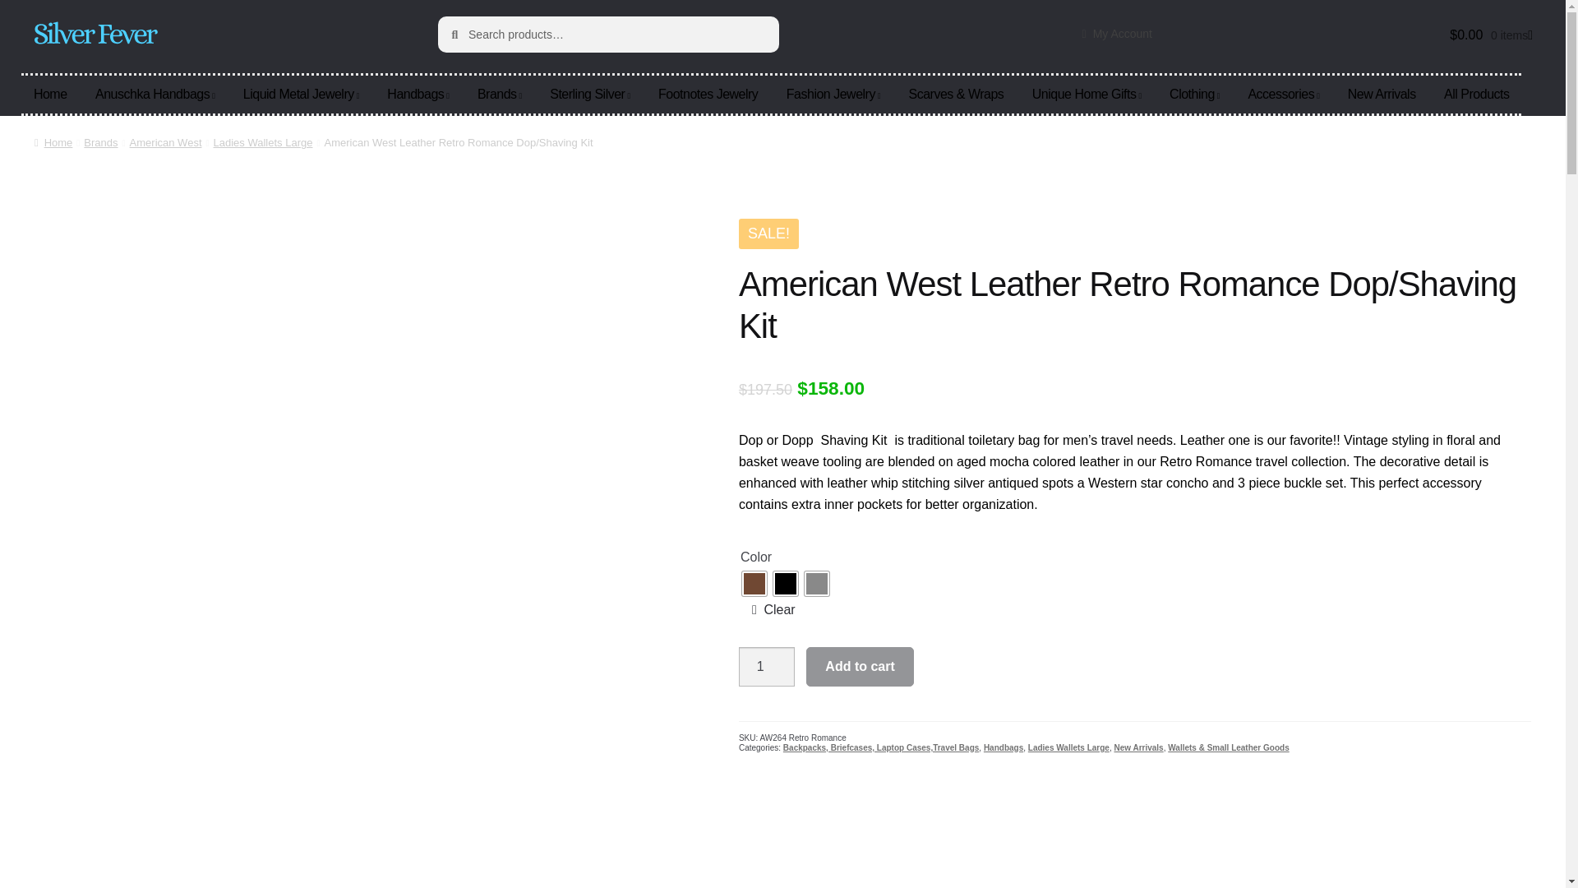 The height and width of the screenshot is (888, 1578). I want to click on My Account, so click(1128, 34).